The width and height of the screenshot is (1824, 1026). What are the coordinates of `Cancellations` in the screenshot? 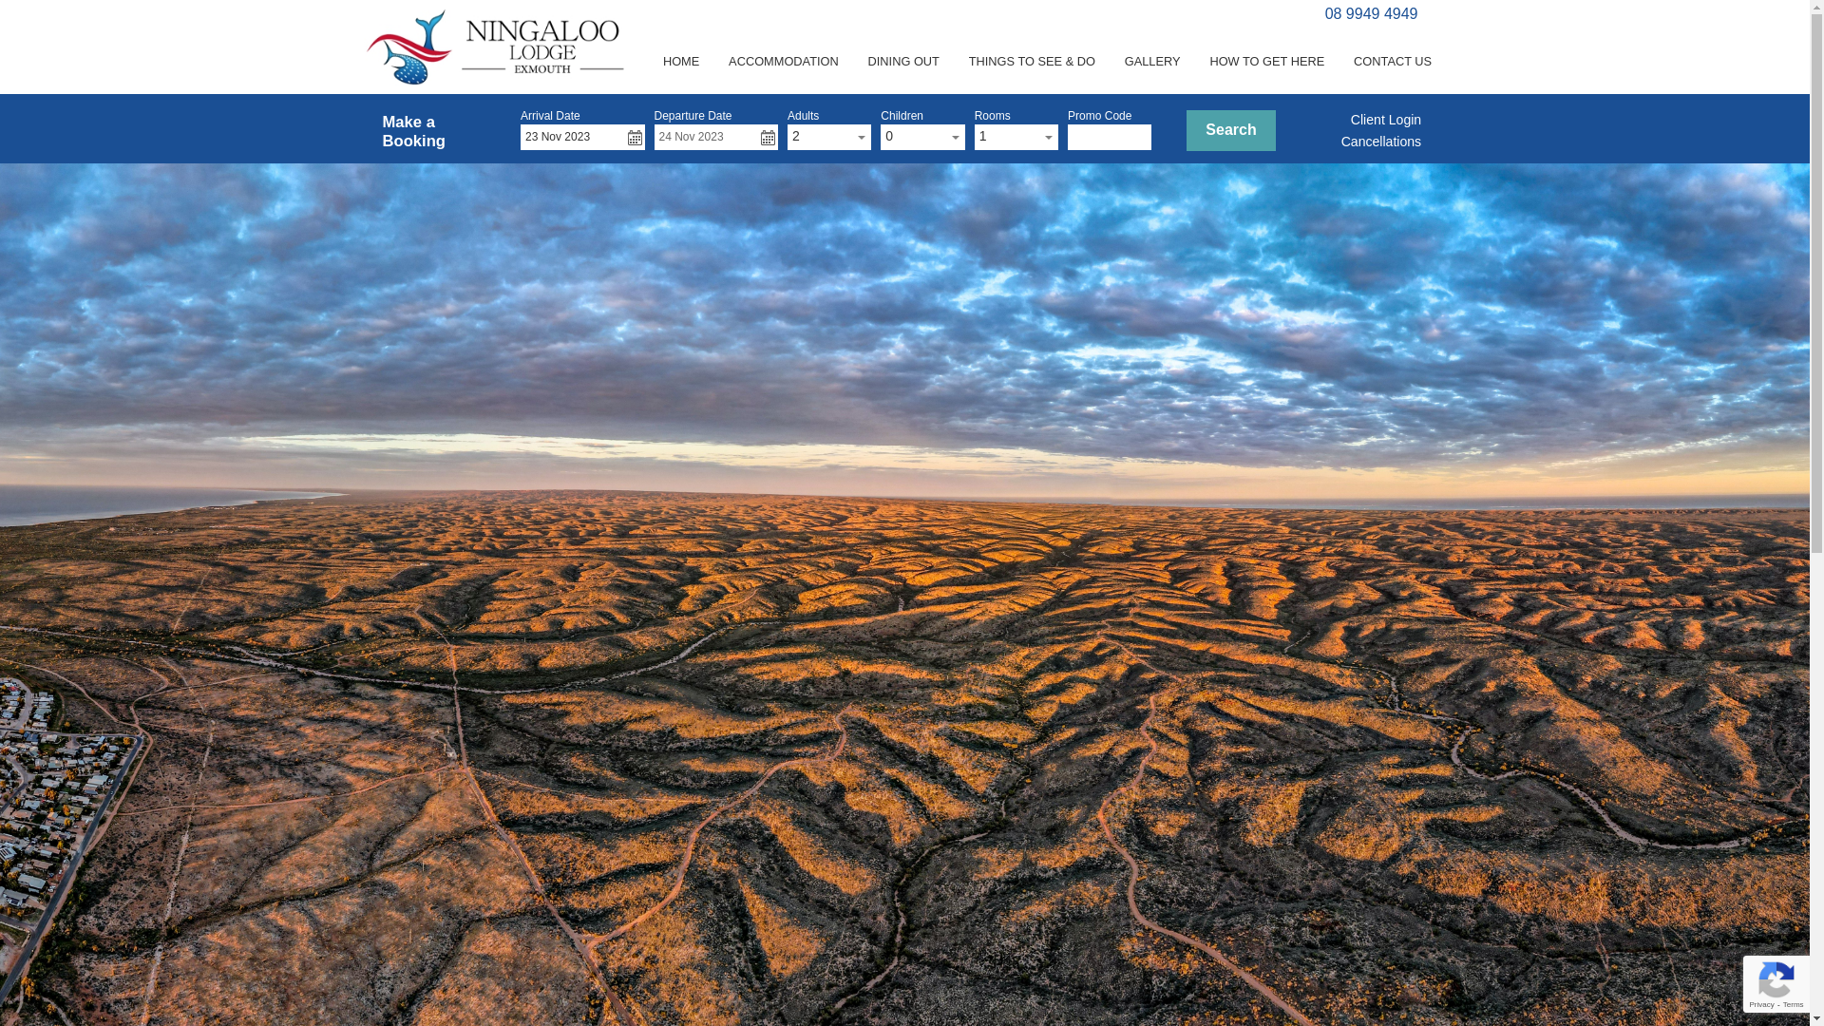 It's located at (1381, 142).